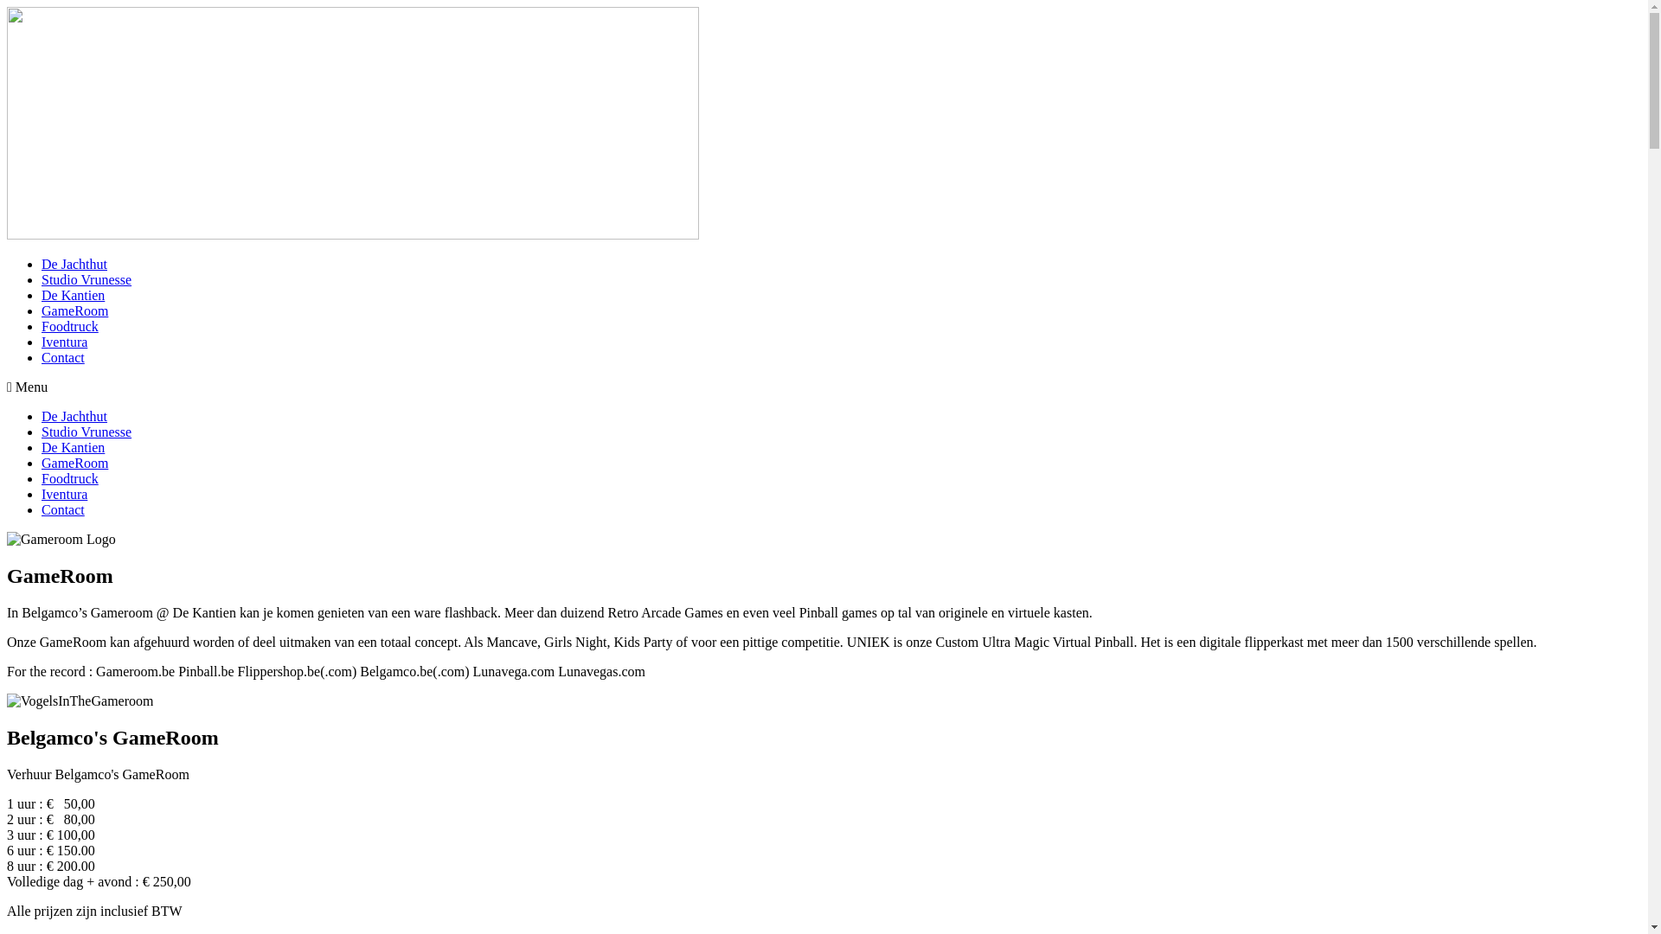 The height and width of the screenshot is (934, 1661). I want to click on Iventura, so click(64, 495).